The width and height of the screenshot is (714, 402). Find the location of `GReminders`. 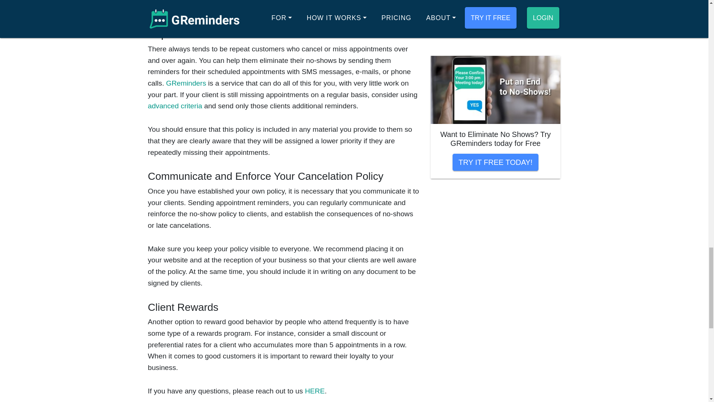

GReminders is located at coordinates (186, 83).